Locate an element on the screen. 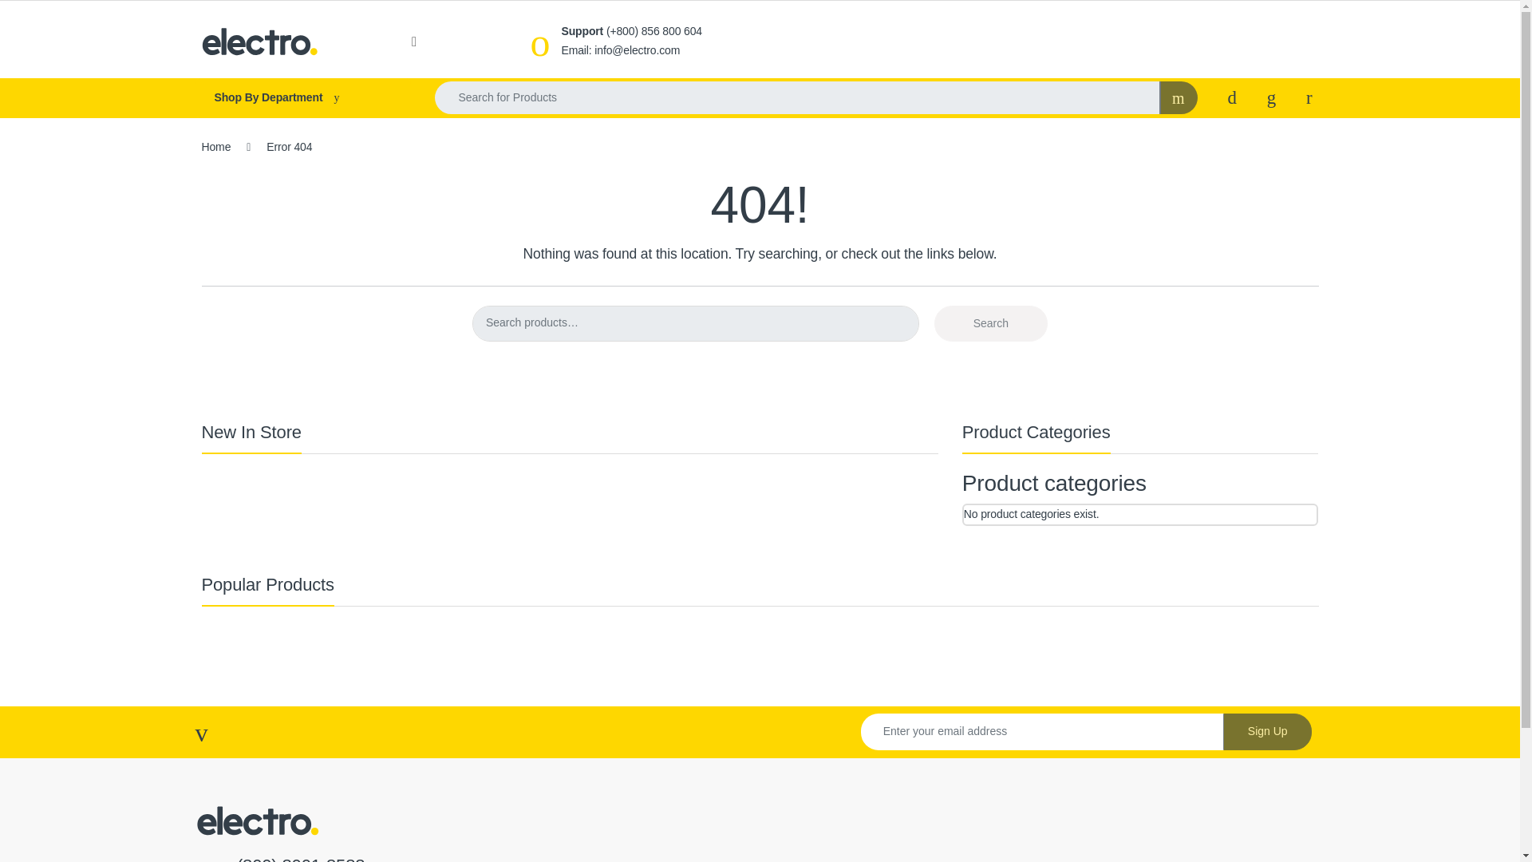 The image size is (1532, 862). Sign Up is located at coordinates (1267, 731).